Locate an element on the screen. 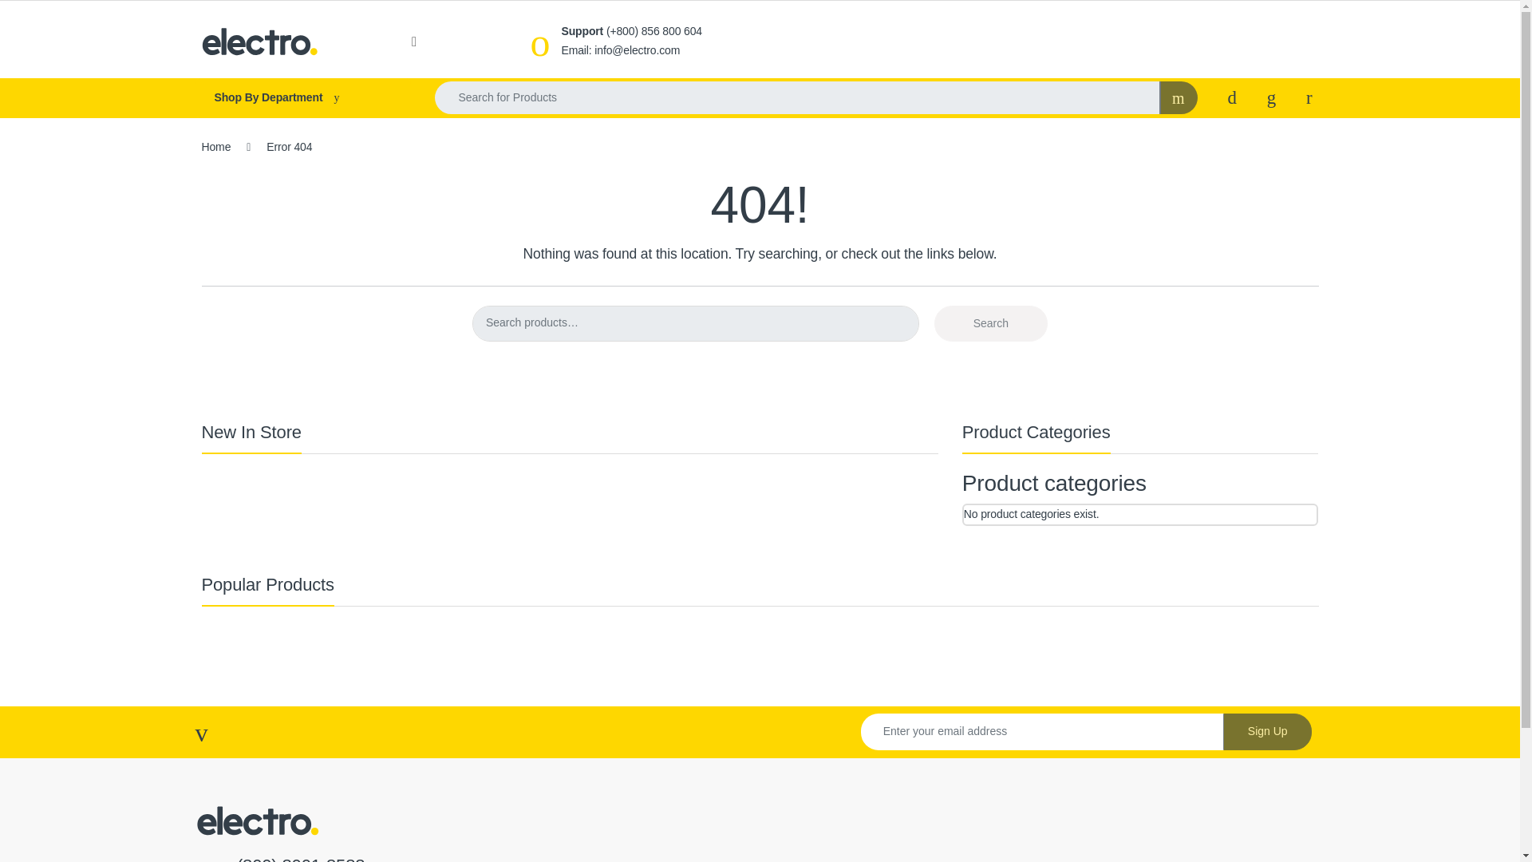 The image size is (1532, 862). Sign Up is located at coordinates (1267, 731).